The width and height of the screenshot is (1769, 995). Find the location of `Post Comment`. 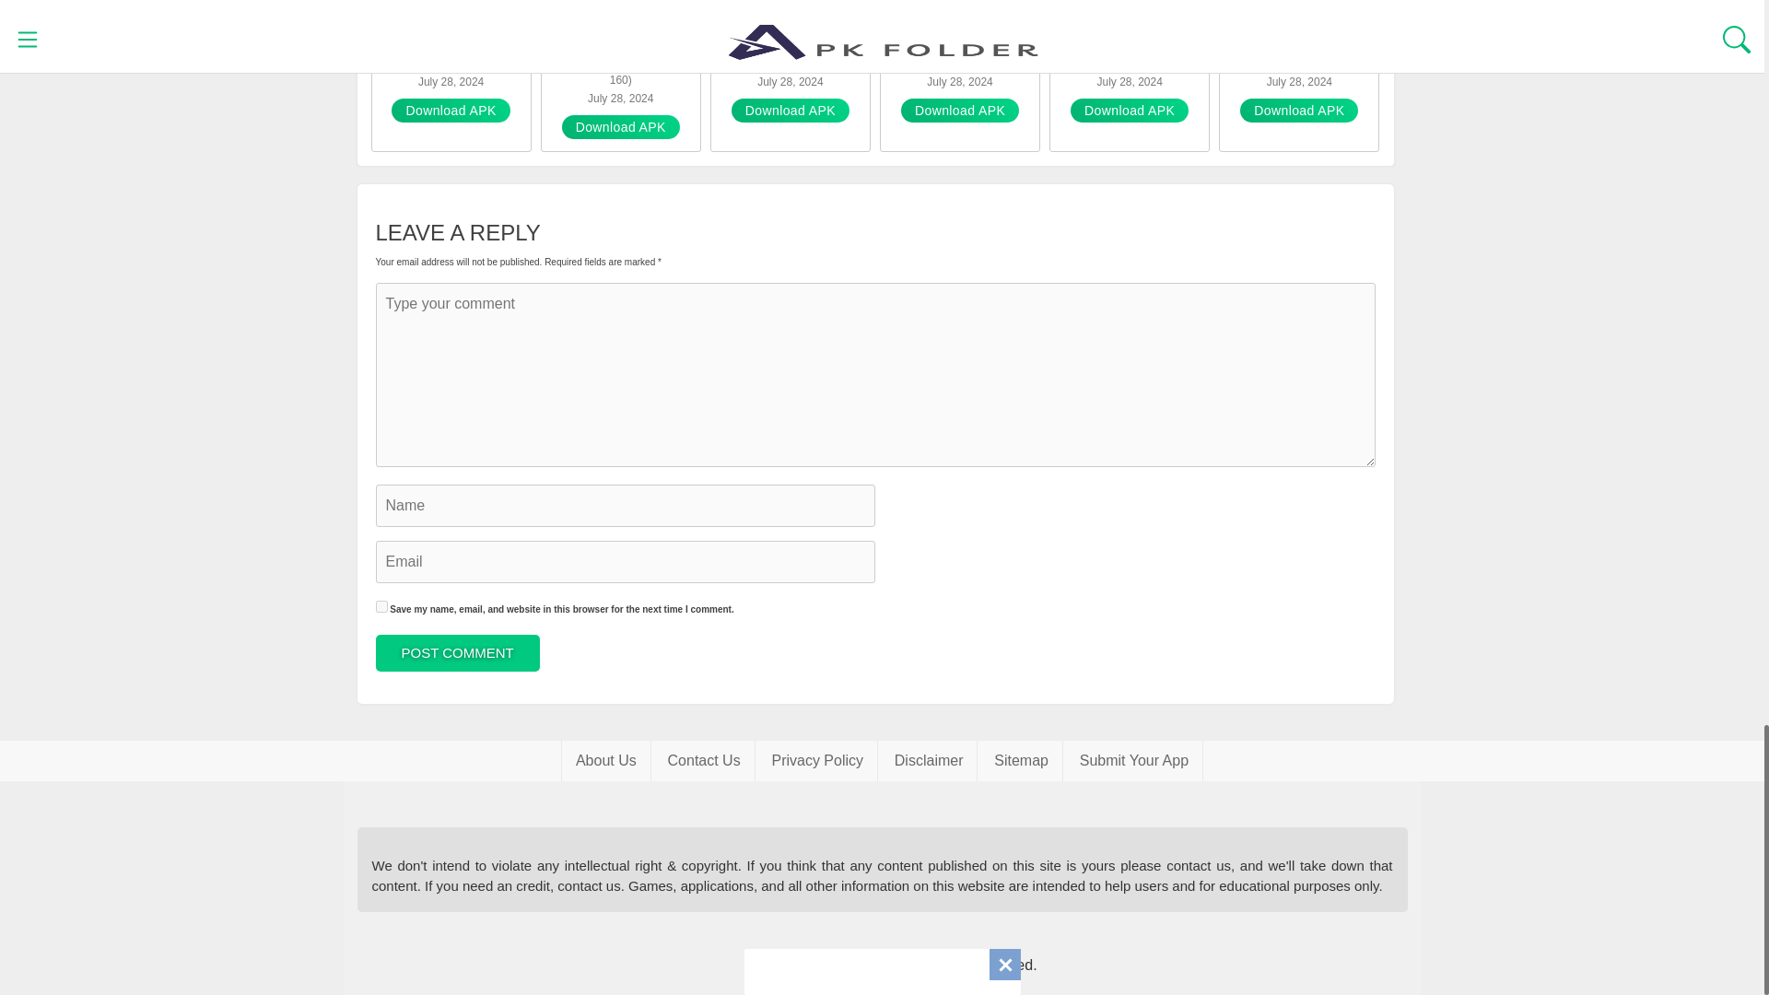

Post Comment is located at coordinates (457, 653).